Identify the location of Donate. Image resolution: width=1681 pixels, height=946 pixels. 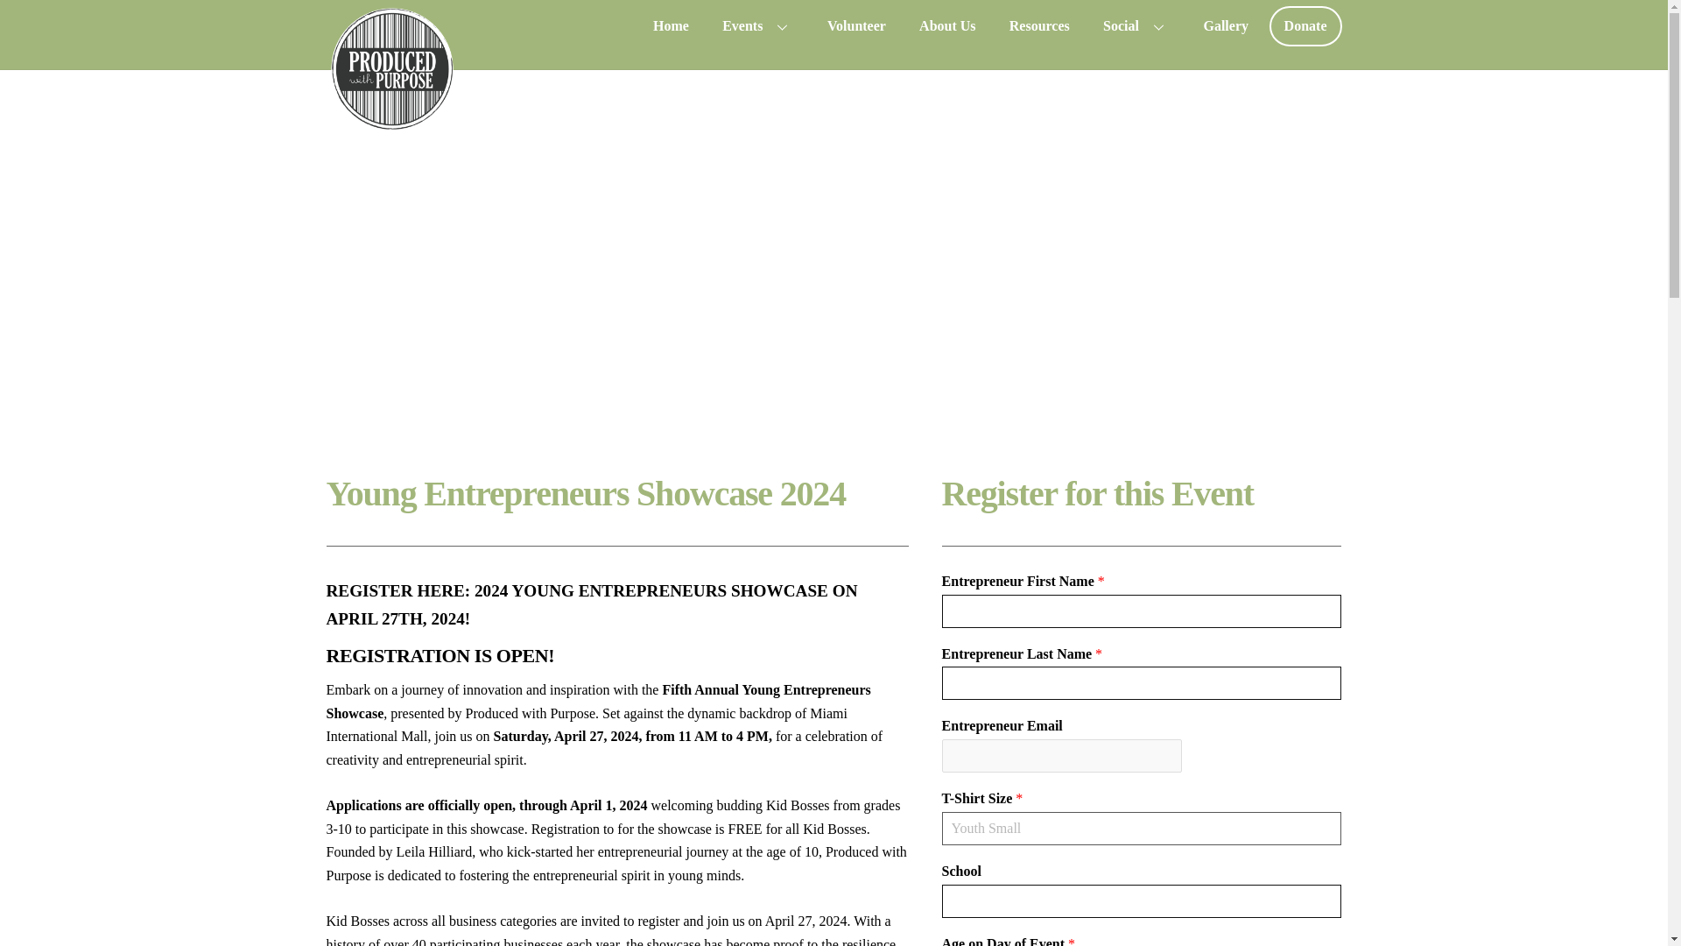
(1305, 25).